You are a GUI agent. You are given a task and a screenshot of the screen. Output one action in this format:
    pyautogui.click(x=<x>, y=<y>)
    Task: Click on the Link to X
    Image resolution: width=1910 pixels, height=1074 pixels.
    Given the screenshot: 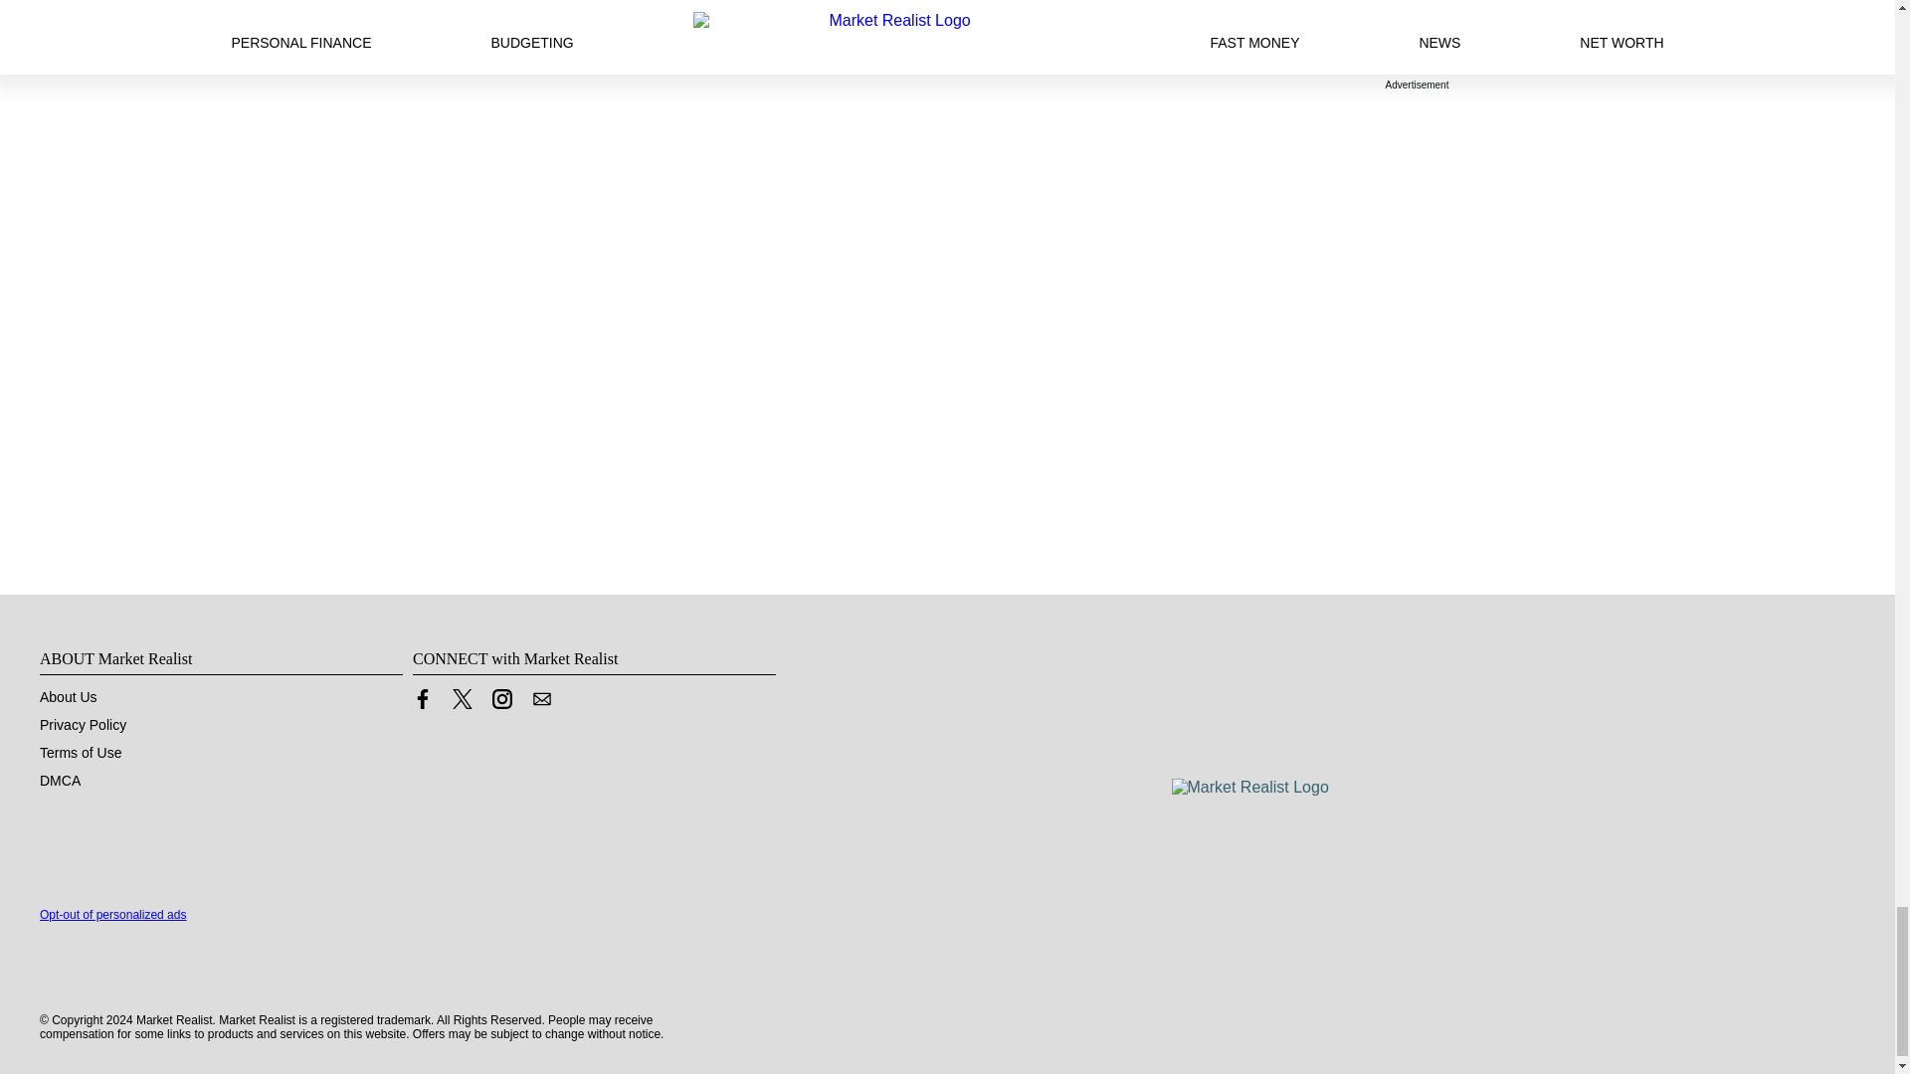 What is the action you would take?
    pyautogui.click(x=462, y=698)
    